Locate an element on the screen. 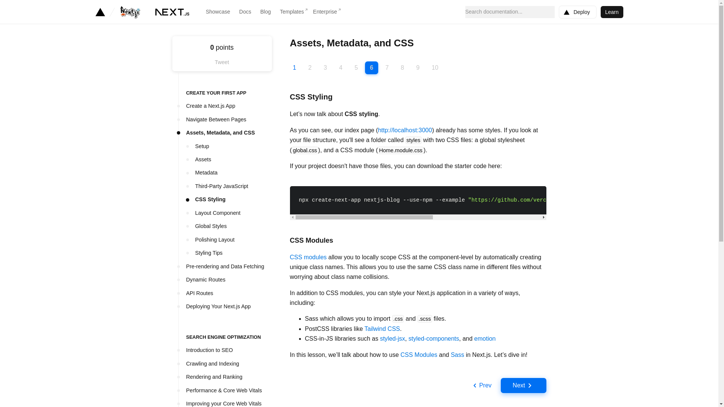 This screenshot has height=407, width=724. Enterprise is located at coordinates (325, 12).